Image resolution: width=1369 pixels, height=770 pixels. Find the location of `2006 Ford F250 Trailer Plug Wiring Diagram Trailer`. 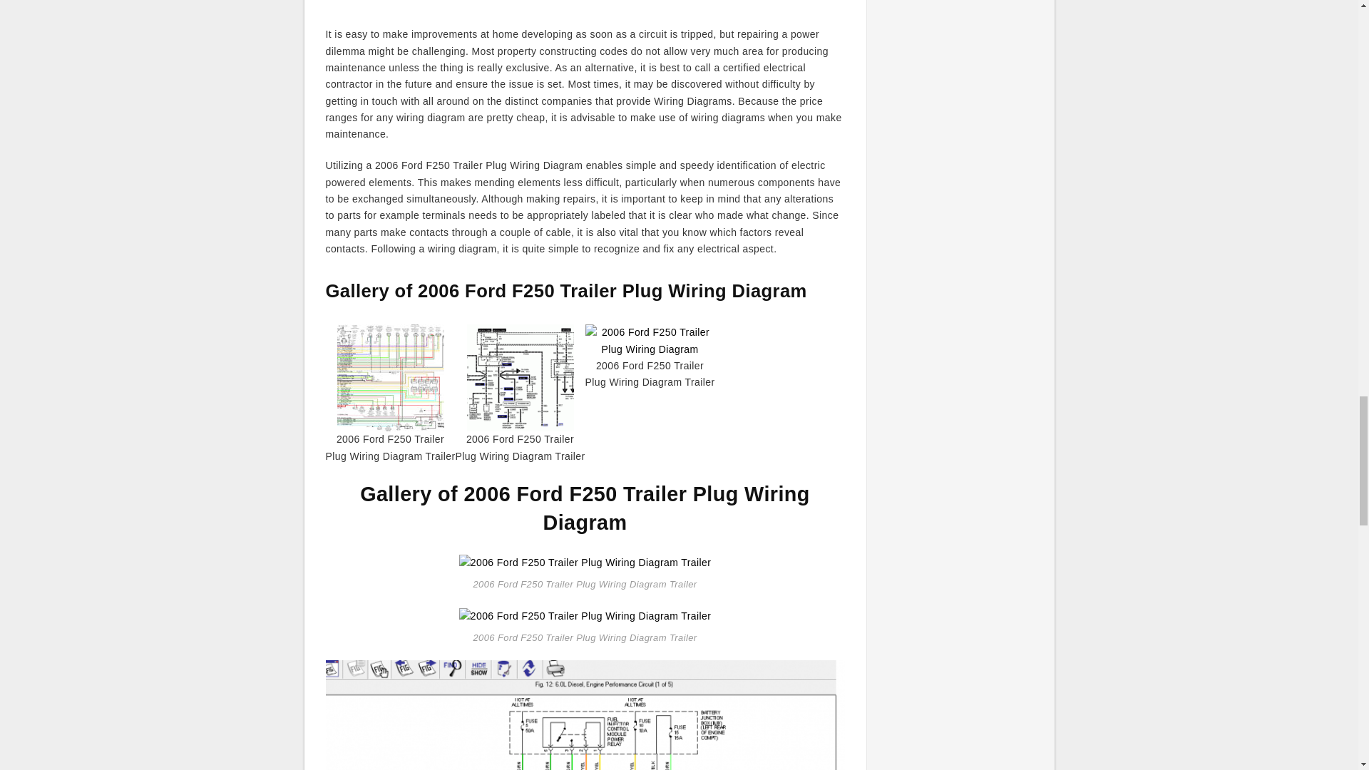

2006 Ford F250 Trailer Plug Wiring Diagram Trailer is located at coordinates (585, 563).